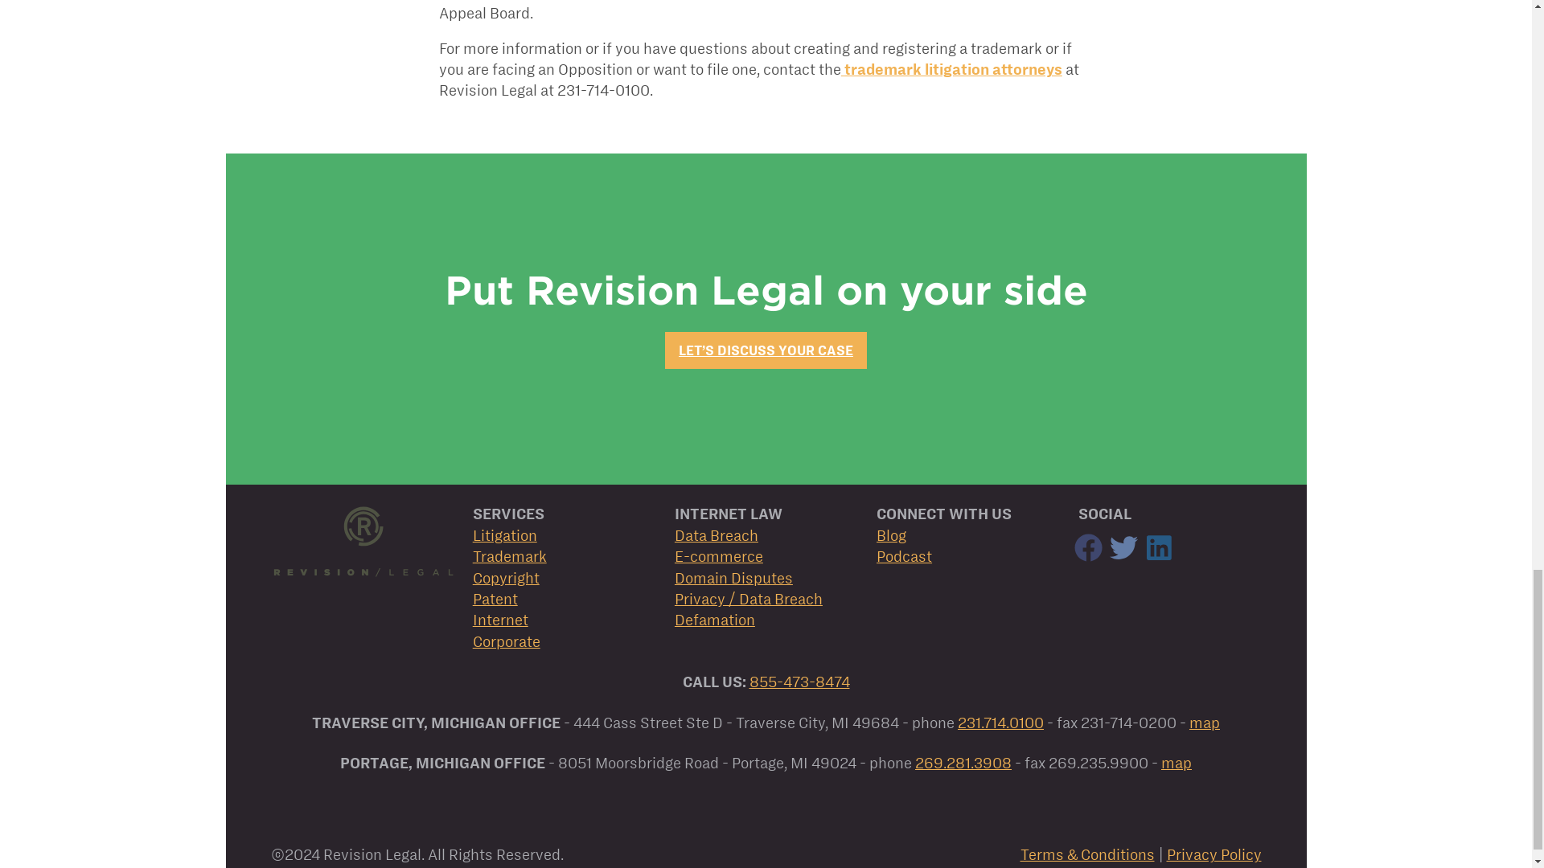 Image resolution: width=1544 pixels, height=868 pixels. Describe the element at coordinates (495, 600) in the screenshot. I see `Patent` at that location.